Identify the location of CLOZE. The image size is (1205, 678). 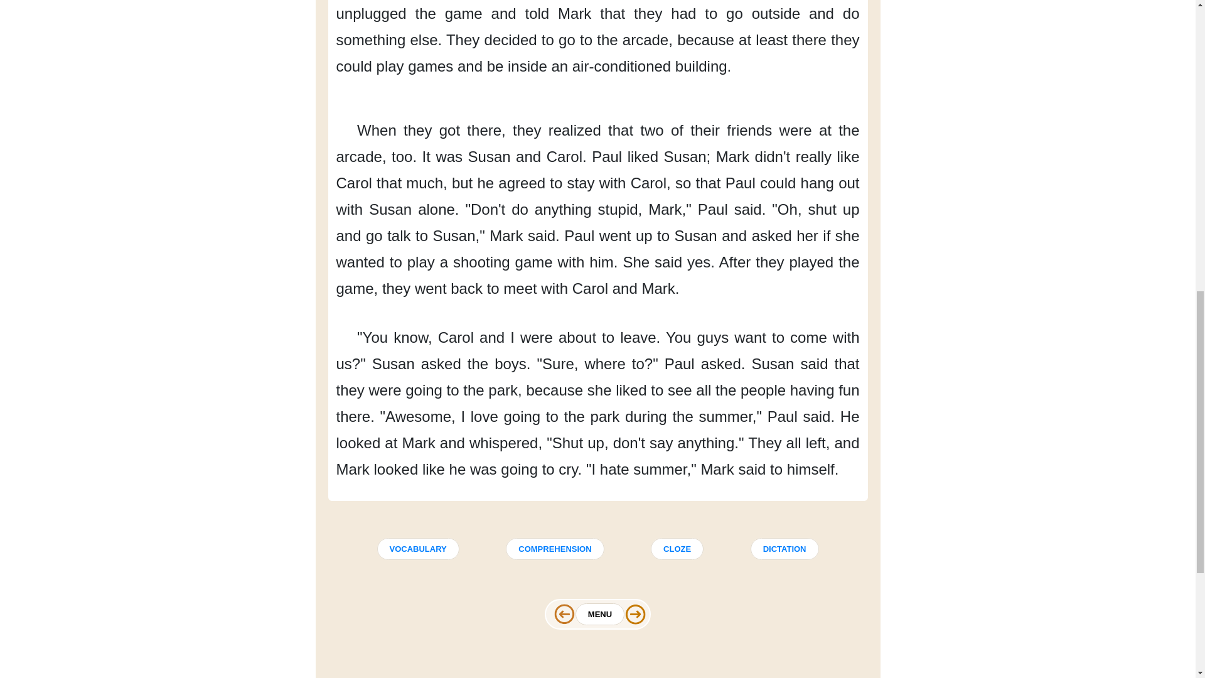
(677, 548).